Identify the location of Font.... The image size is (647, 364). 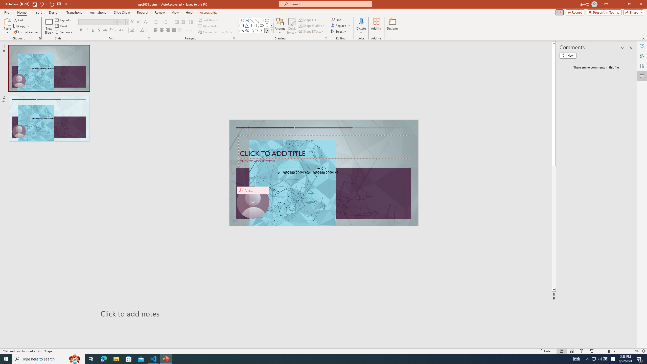
(149, 38).